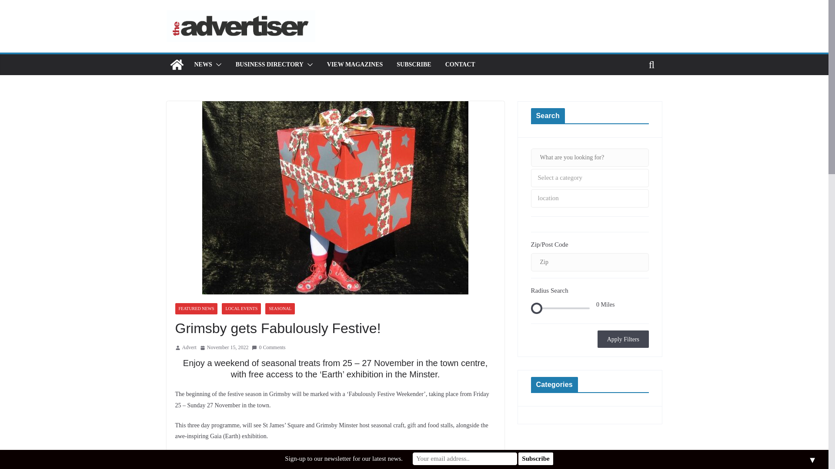 The height and width of the screenshot is (469, 835). What do you see at coordinates (203, 65) in the screenshot?
I see `NEWS` at bounding box center [203, 65].